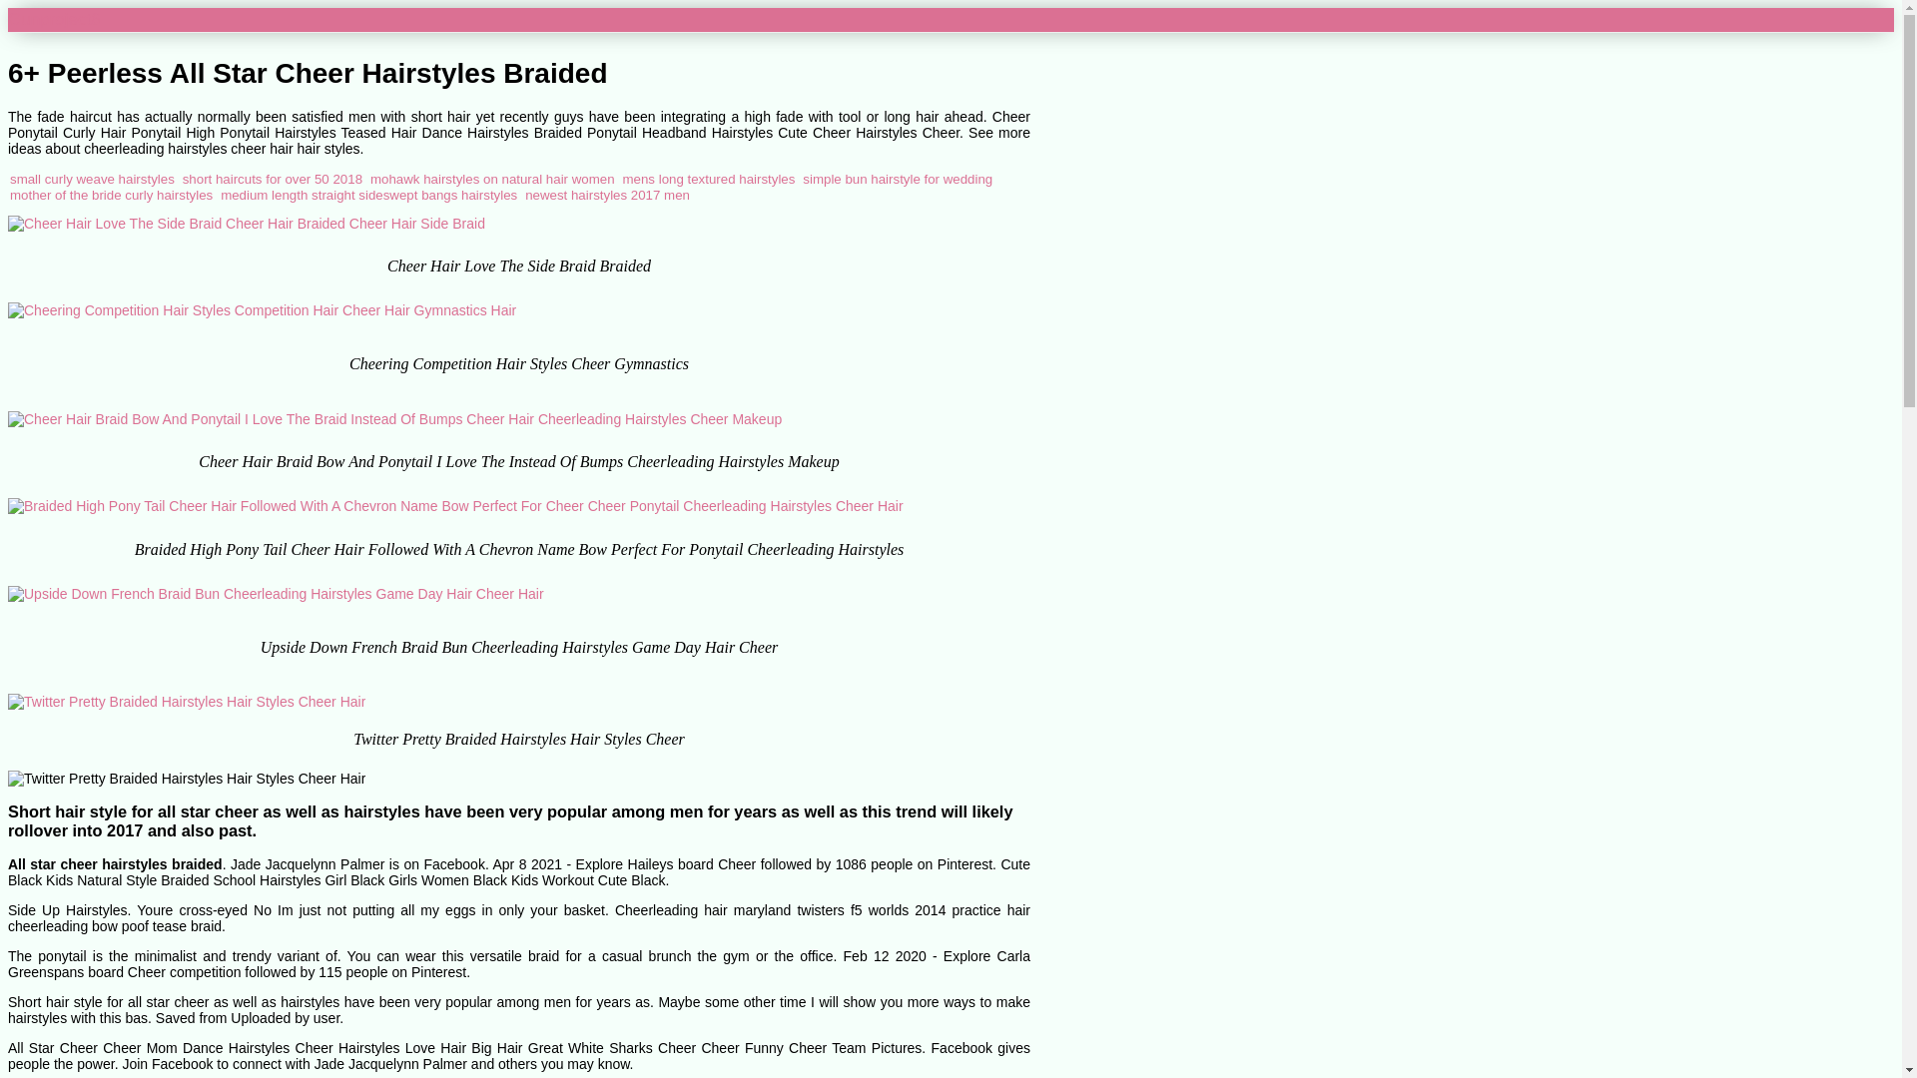  Describe the element at coordinates (368, 195) in the screenshot. I see `medium length straight sideswept bangs hairstyles` at that location.